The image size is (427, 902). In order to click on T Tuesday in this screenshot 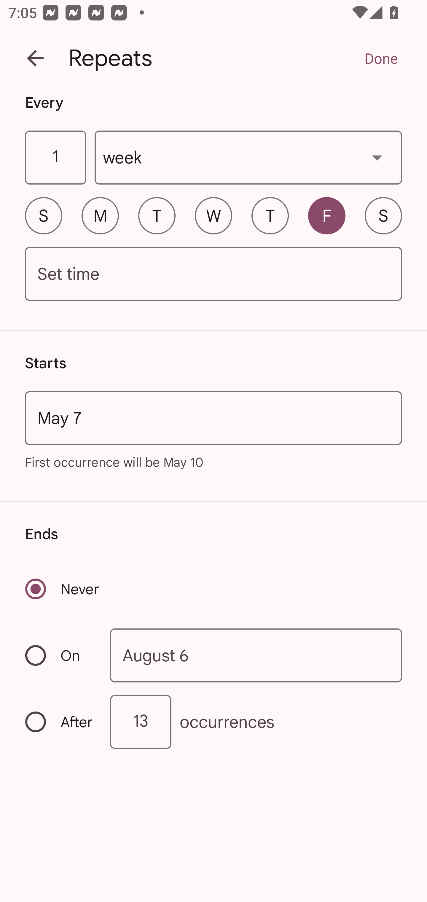, I will do `click(157, 215)`.